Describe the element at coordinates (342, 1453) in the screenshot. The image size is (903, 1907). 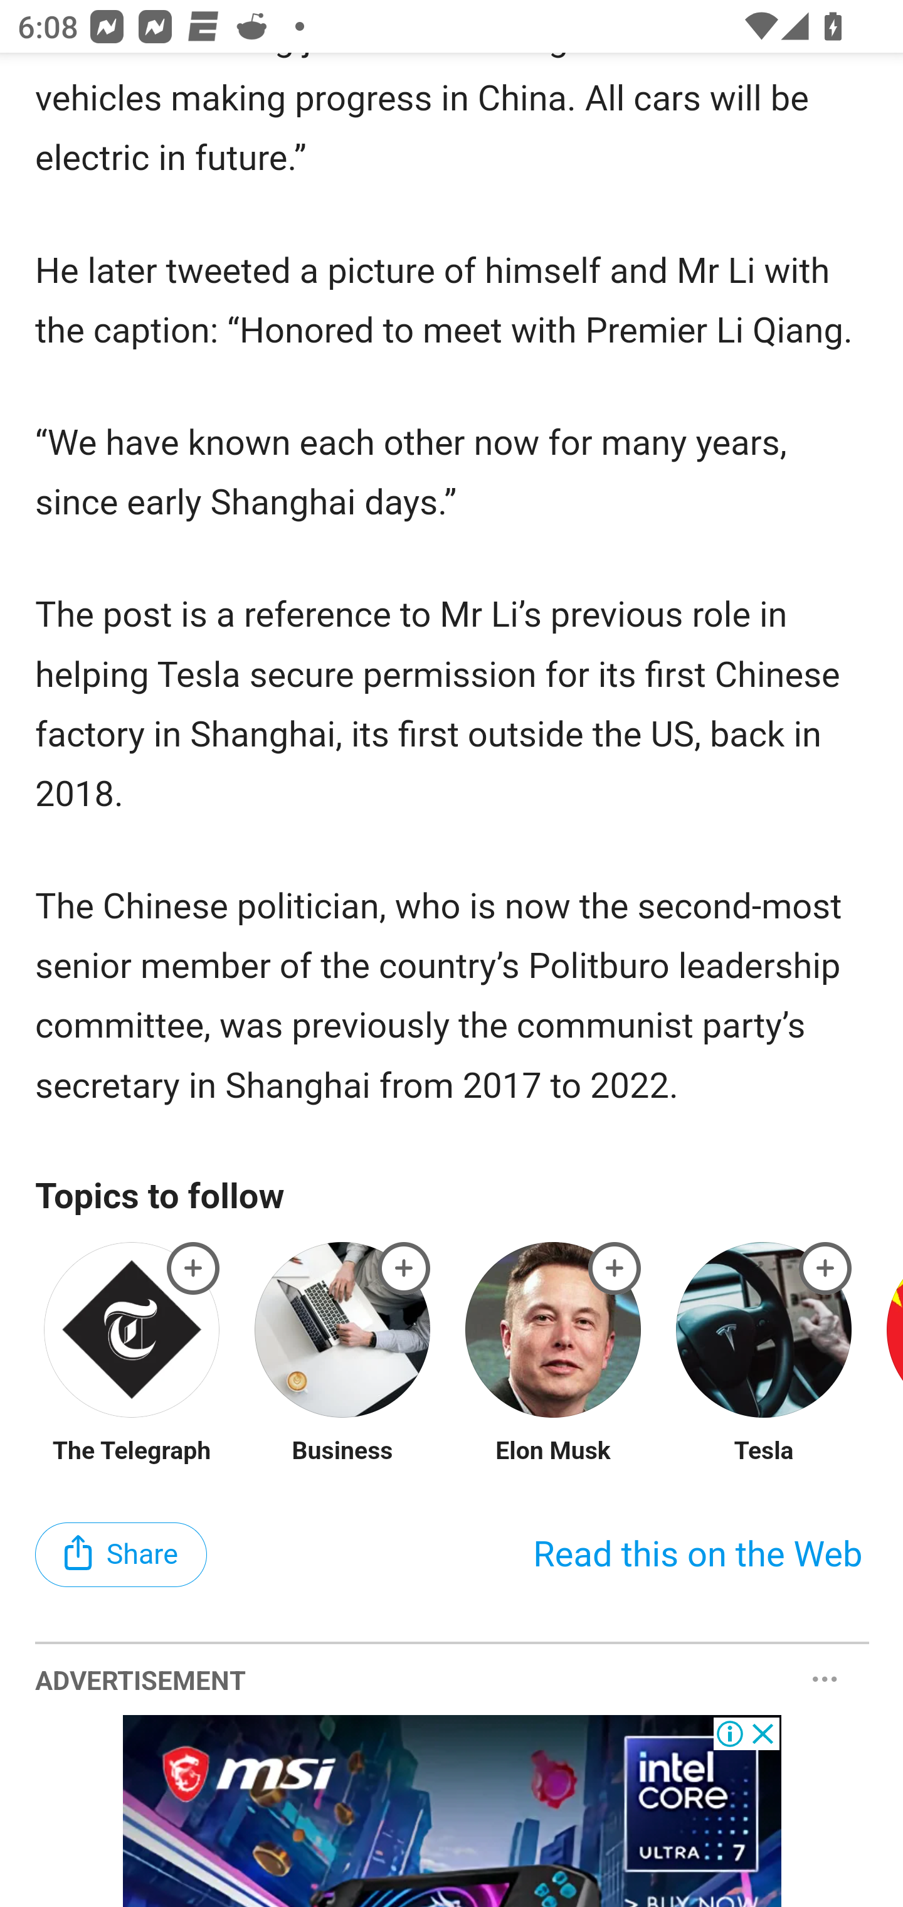
I see `Business` at that location.